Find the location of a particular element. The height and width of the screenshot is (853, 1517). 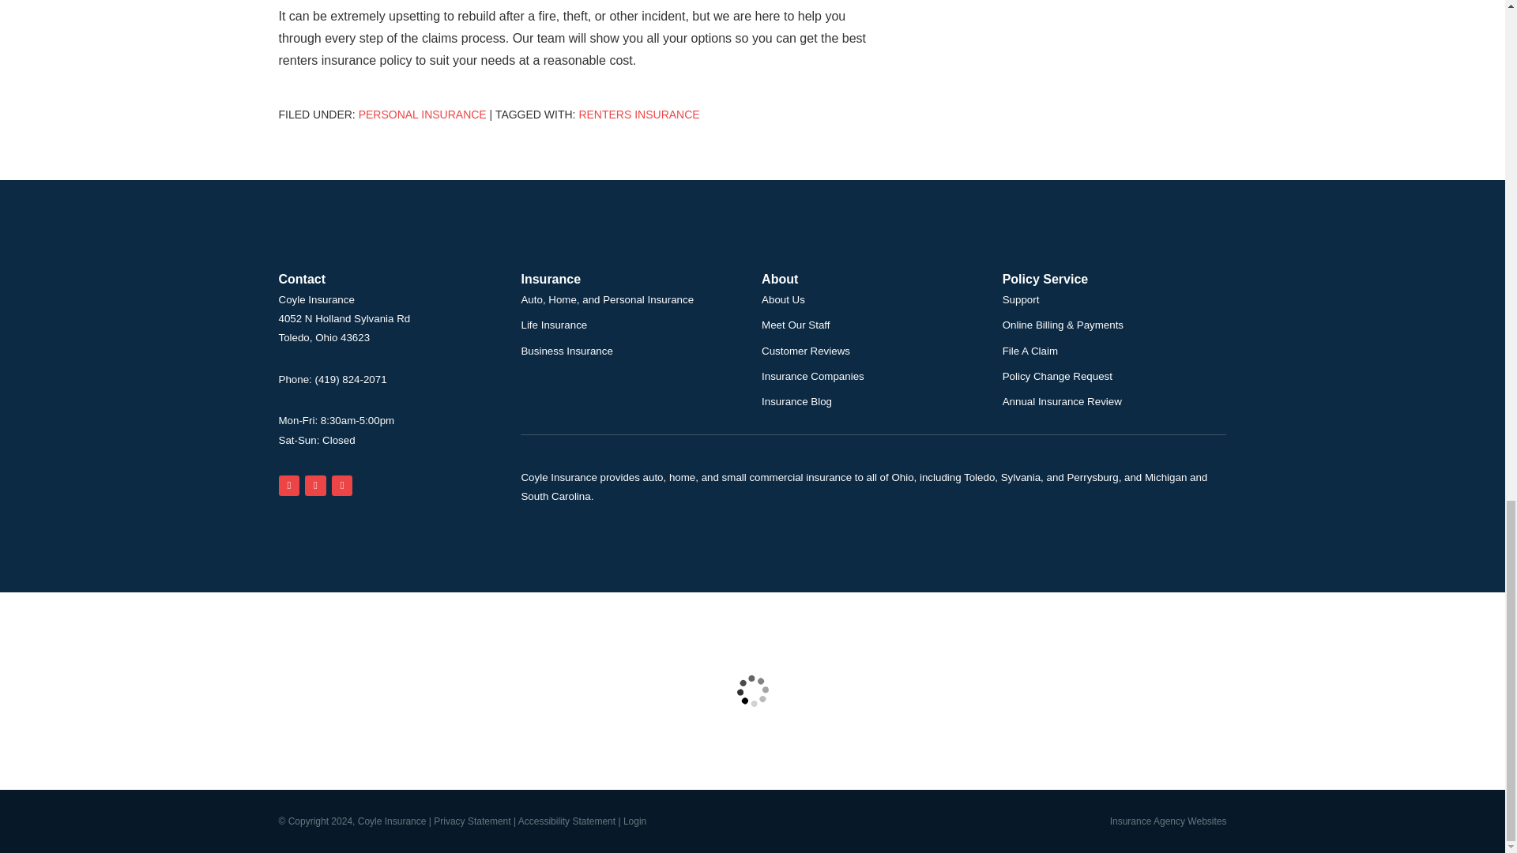

Google Maps is located at coordinates (288, 485).